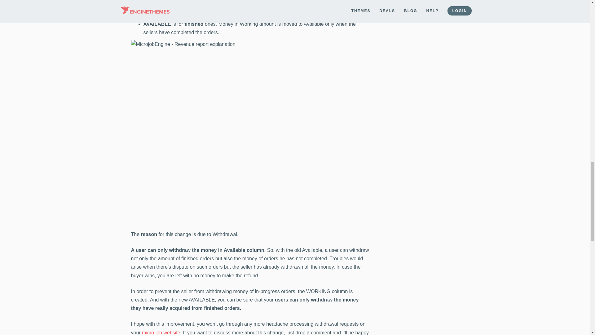 This screenshot has height=335, width=595. Describe the element at coordinates (161, 333) in the screenshot. I see `micro job website` at that location.